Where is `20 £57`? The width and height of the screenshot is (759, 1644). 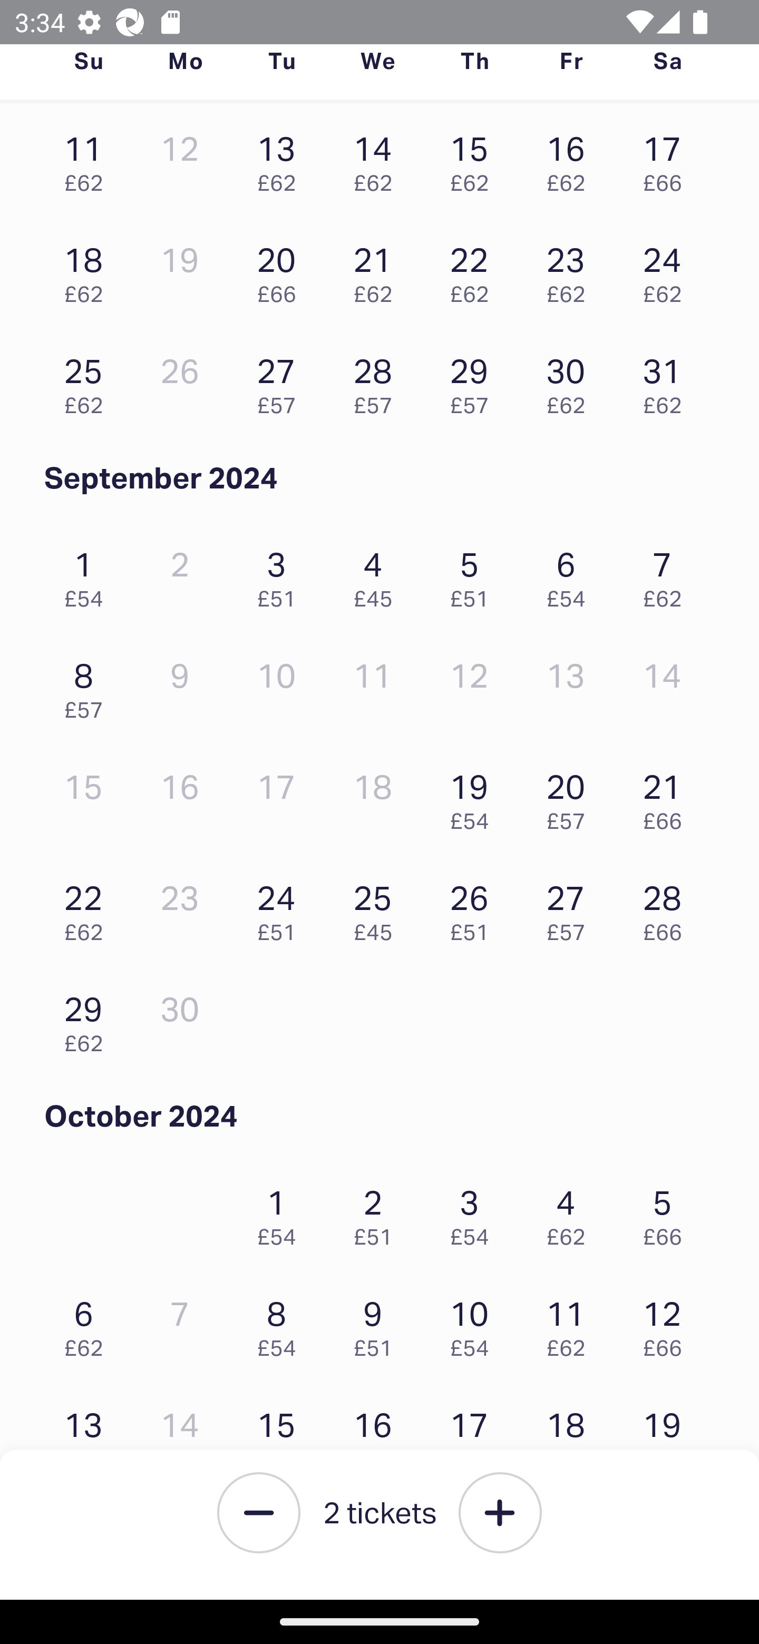 20 £57 is located at coordinates (571, 796).